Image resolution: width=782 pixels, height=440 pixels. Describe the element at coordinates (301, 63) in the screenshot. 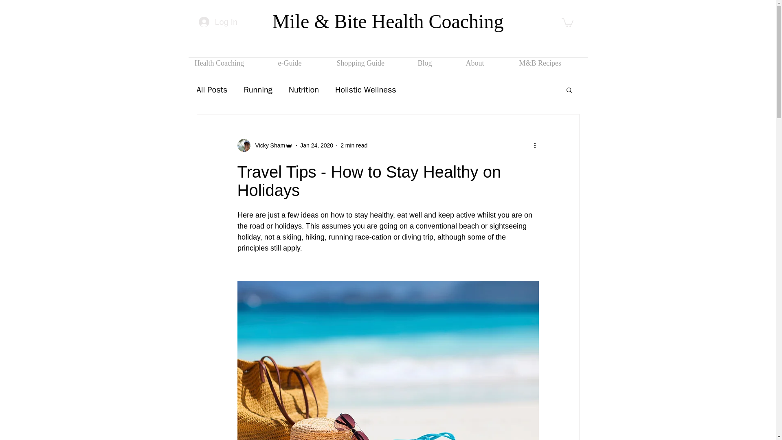

I see `e-Guide` at that location.